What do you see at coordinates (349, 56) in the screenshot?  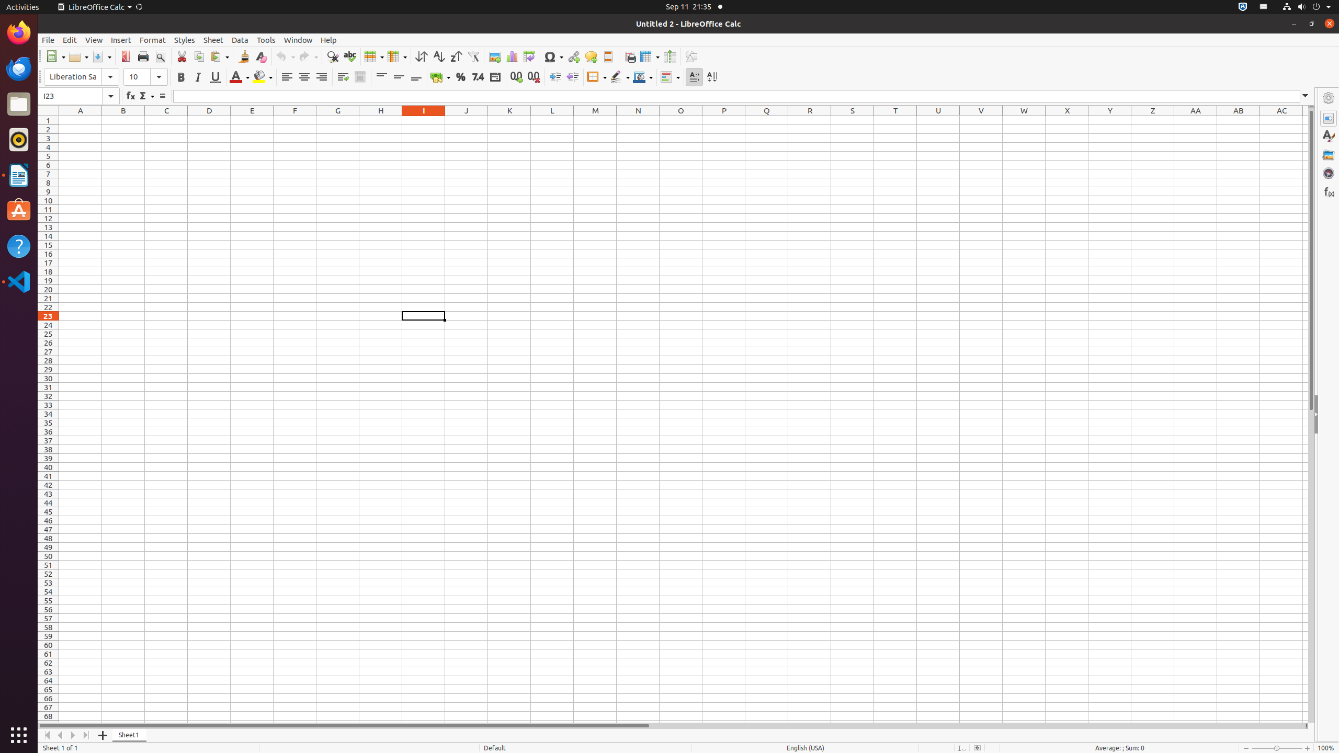 I see `Spelling` at bounding box center [349, 56].